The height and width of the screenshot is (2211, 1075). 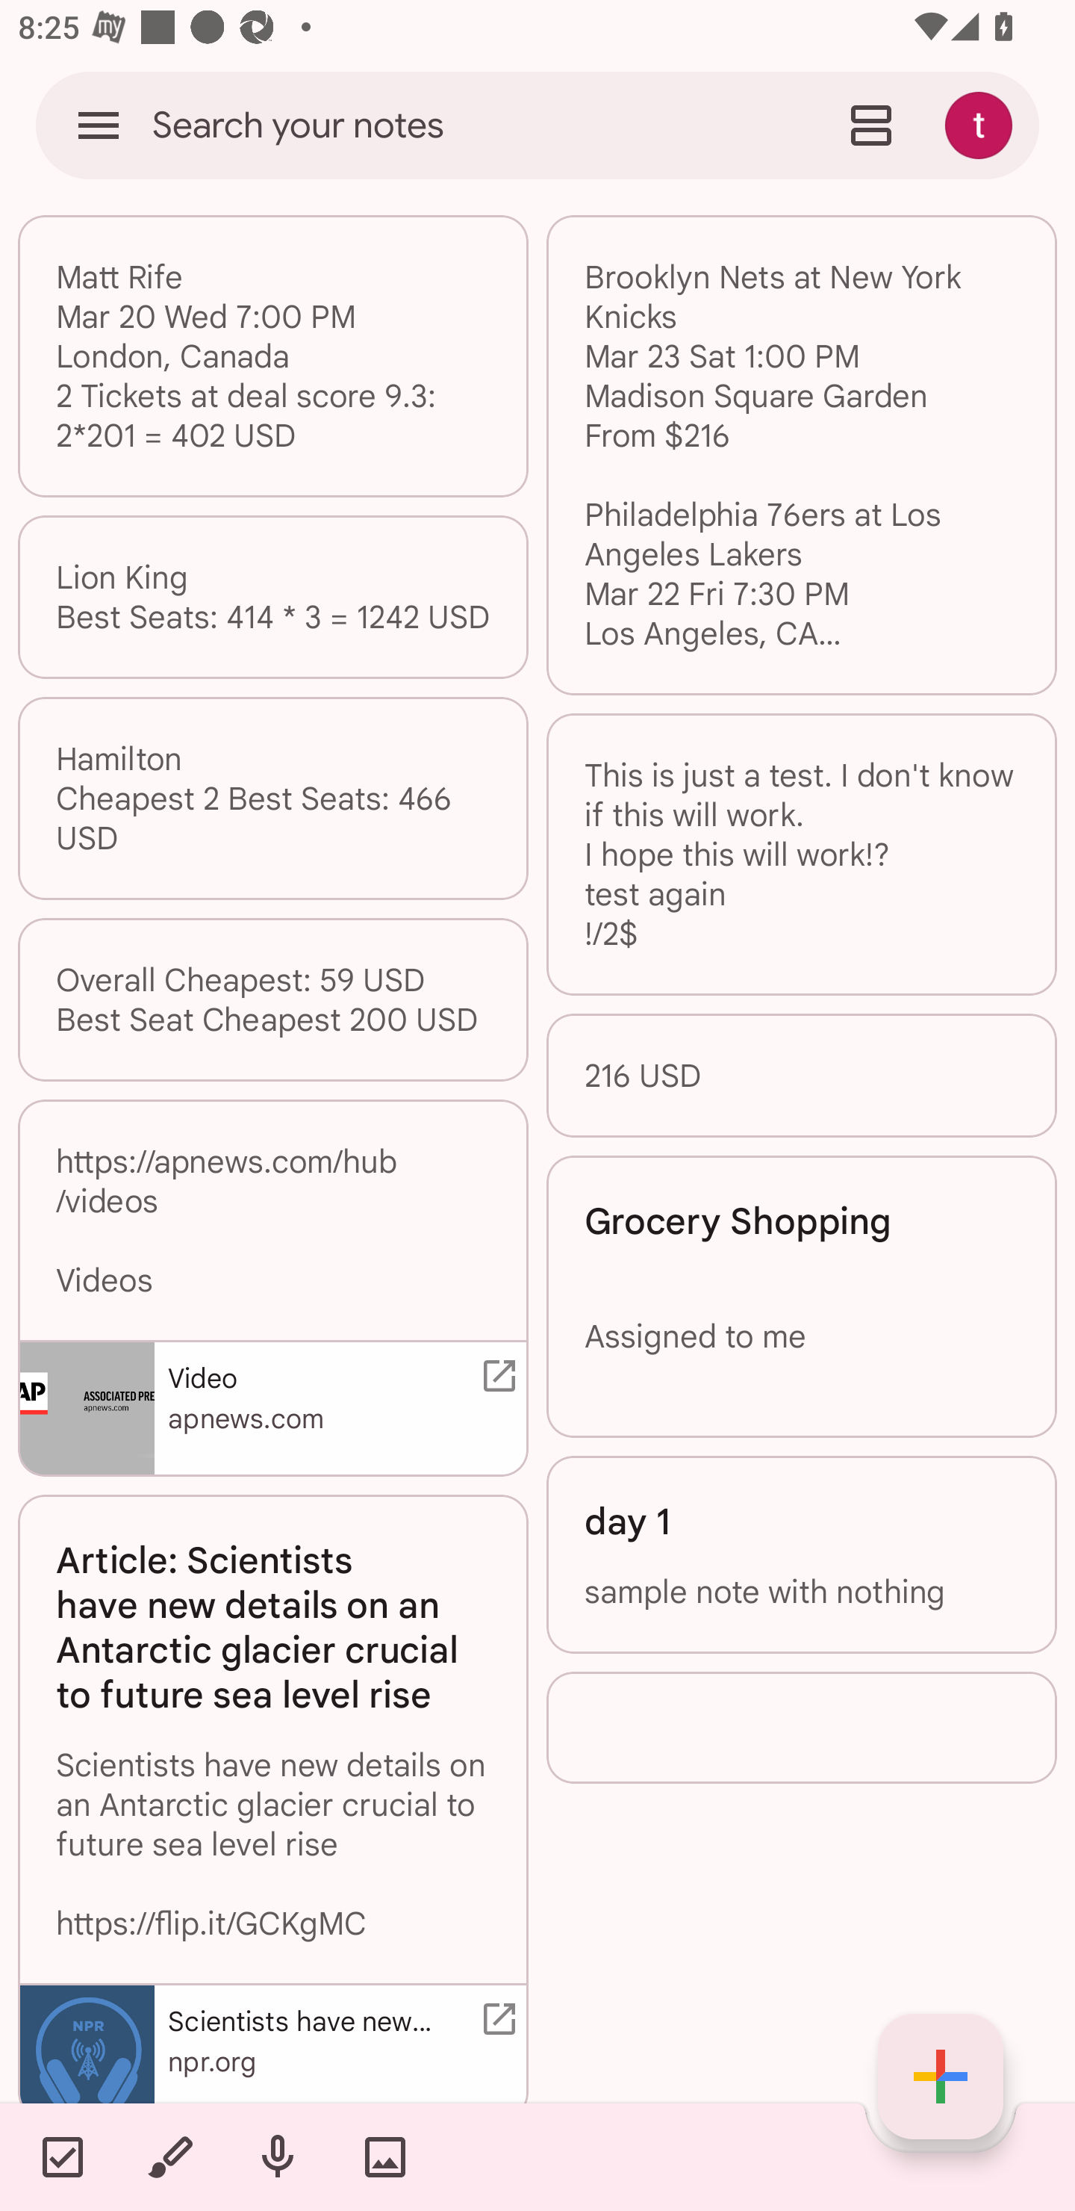 What do you see at coordinates (99, 124) in the screenshot?
I see `Open navigation drawer` at bounding box center [99, 124].